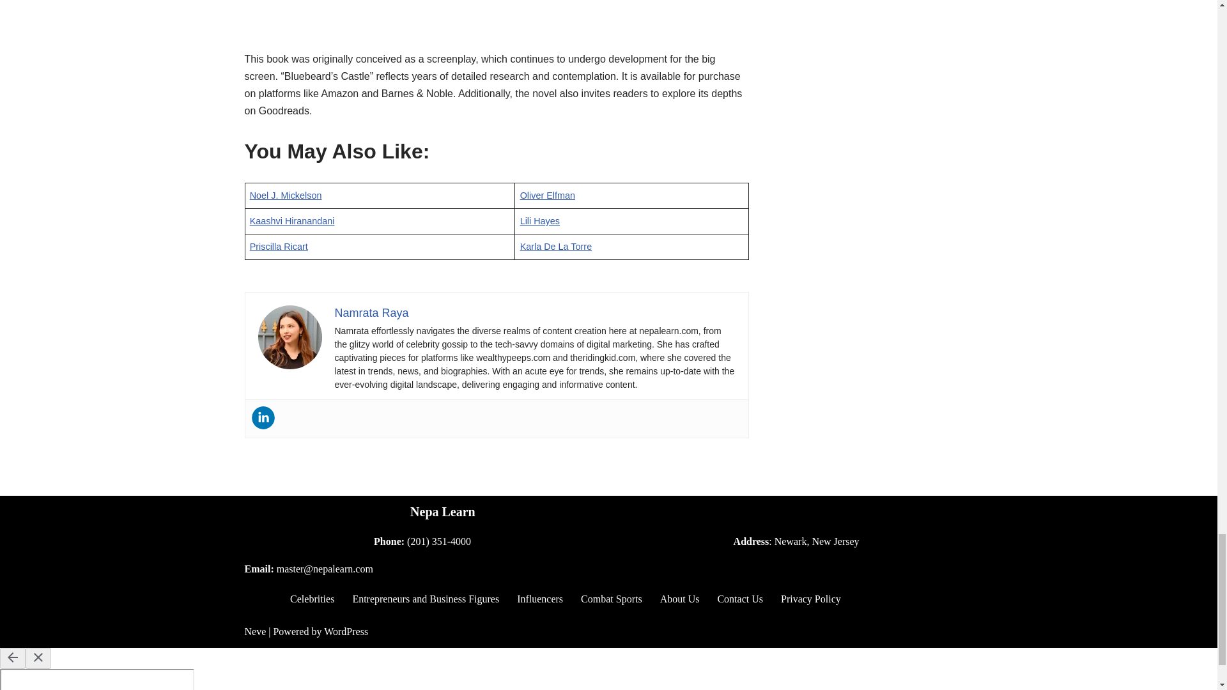 Image resolution: width=1227 pixels, height=690 pixels. What do you see at coordinates (426, 599) in the screenshot?
I see `Entrepreneurs and Business Figures` at bounding box center [426, 599].